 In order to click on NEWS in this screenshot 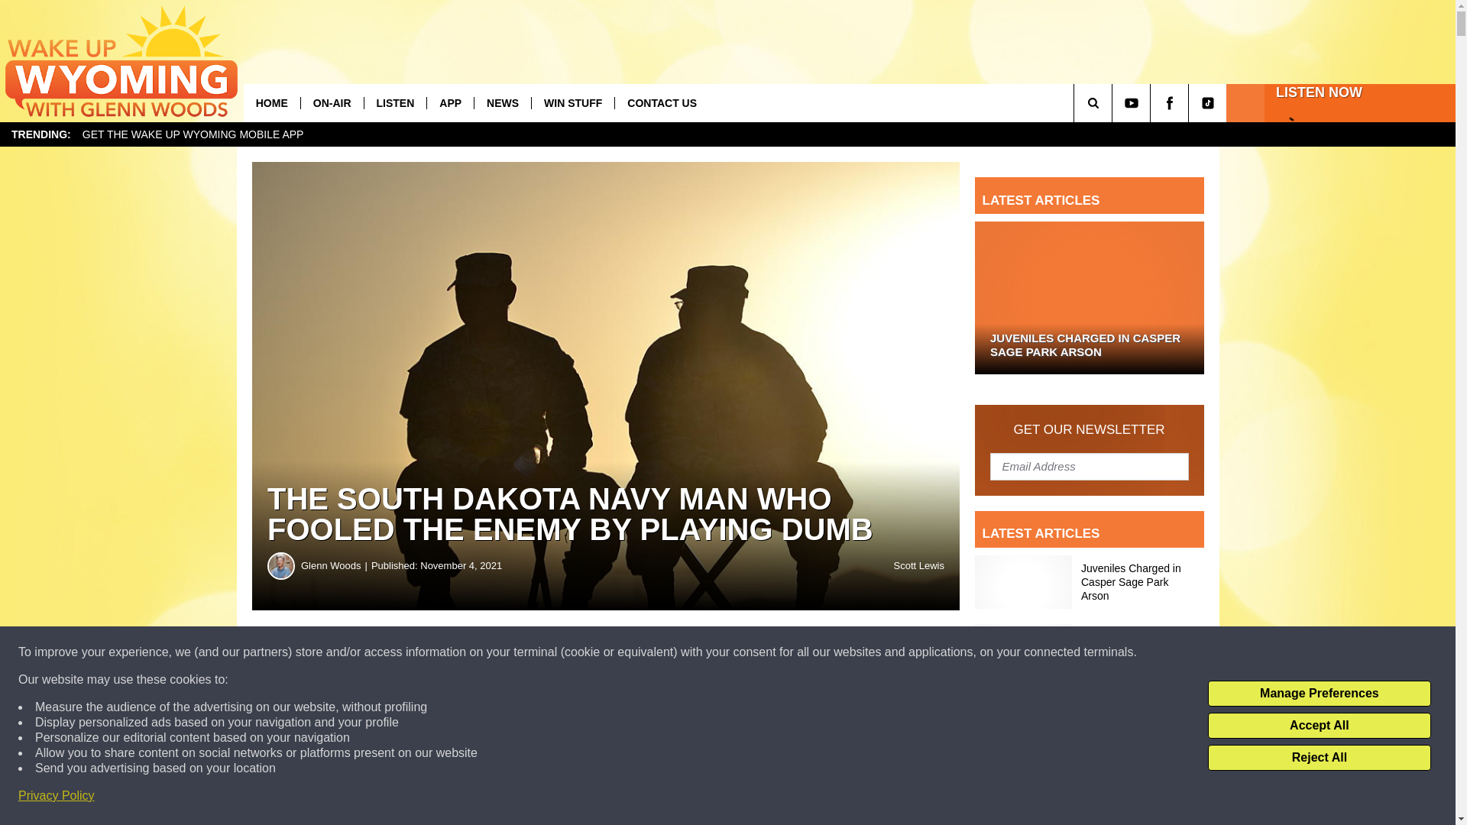, I will do `click(503, 102)`.